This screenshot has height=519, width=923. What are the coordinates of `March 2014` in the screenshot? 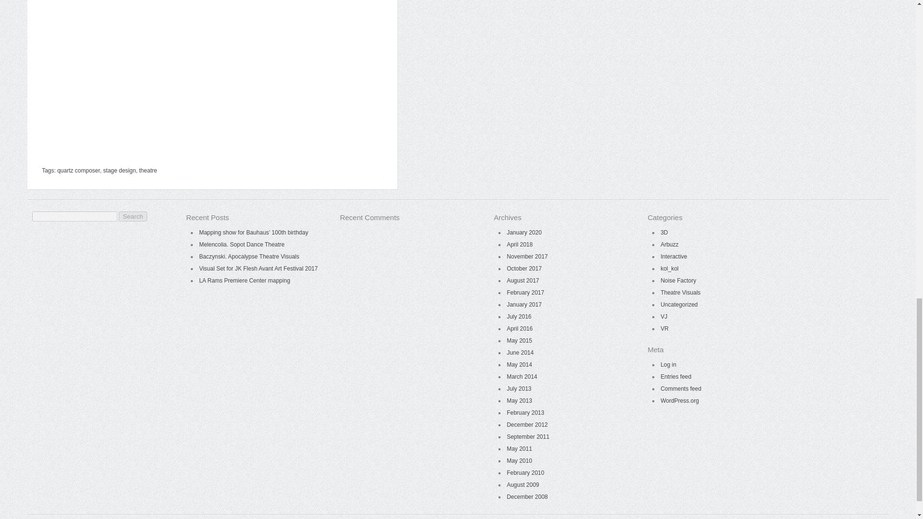 It's located at (522, 376).